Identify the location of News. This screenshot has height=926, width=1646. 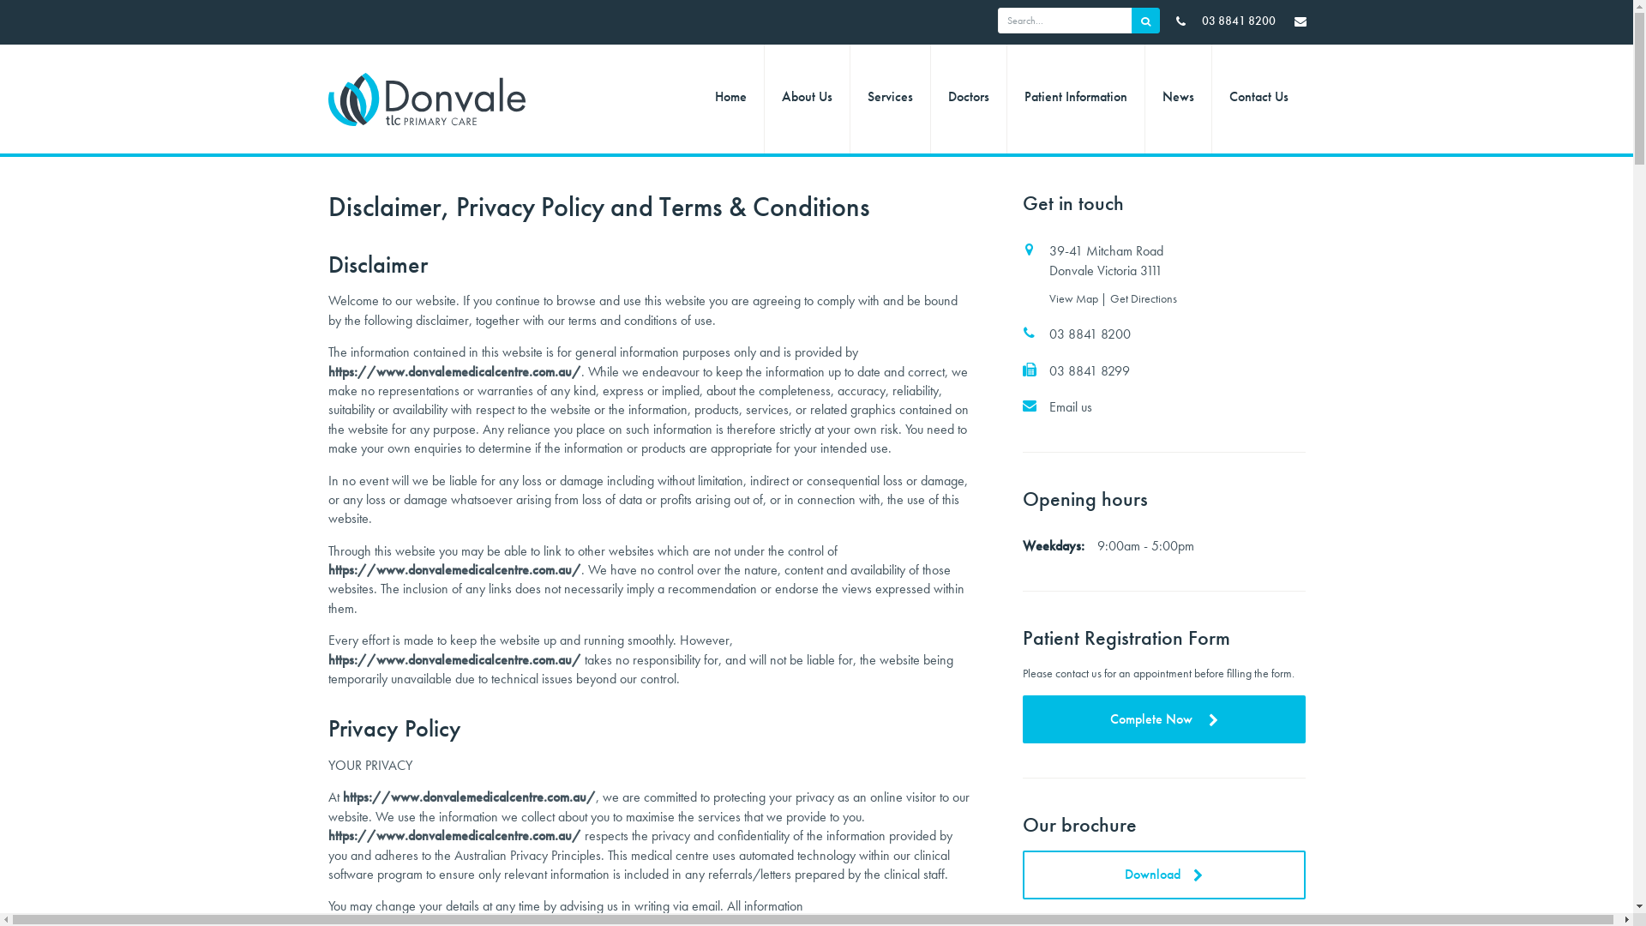
(1178, 99).